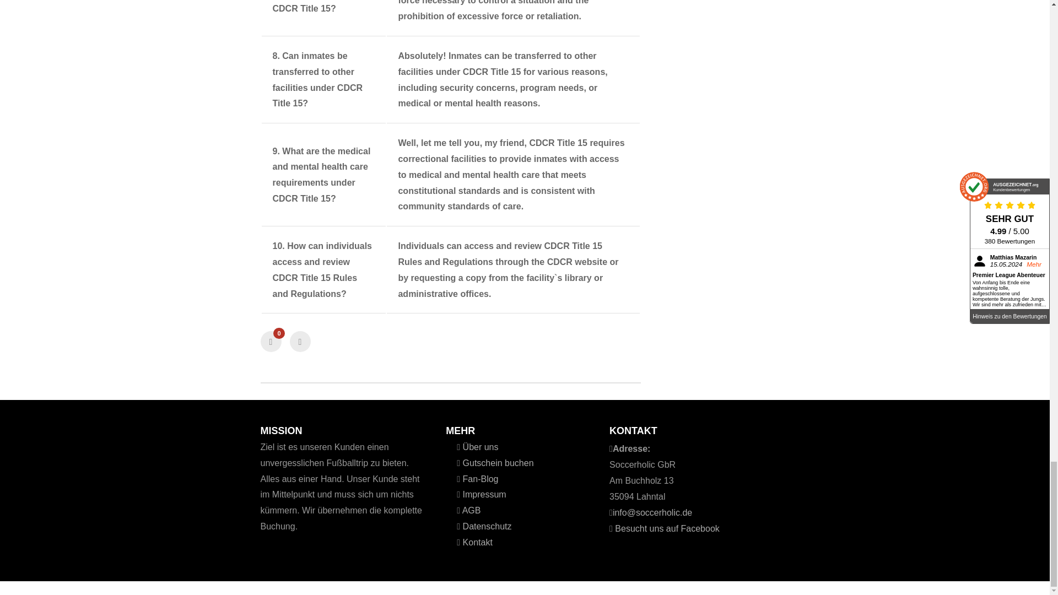 The height and width of the screenshot is (595, 1058). What do you see at coordinates (470, 510) in the screenshot?
I see `AGB` at bounding box center [470, 510].